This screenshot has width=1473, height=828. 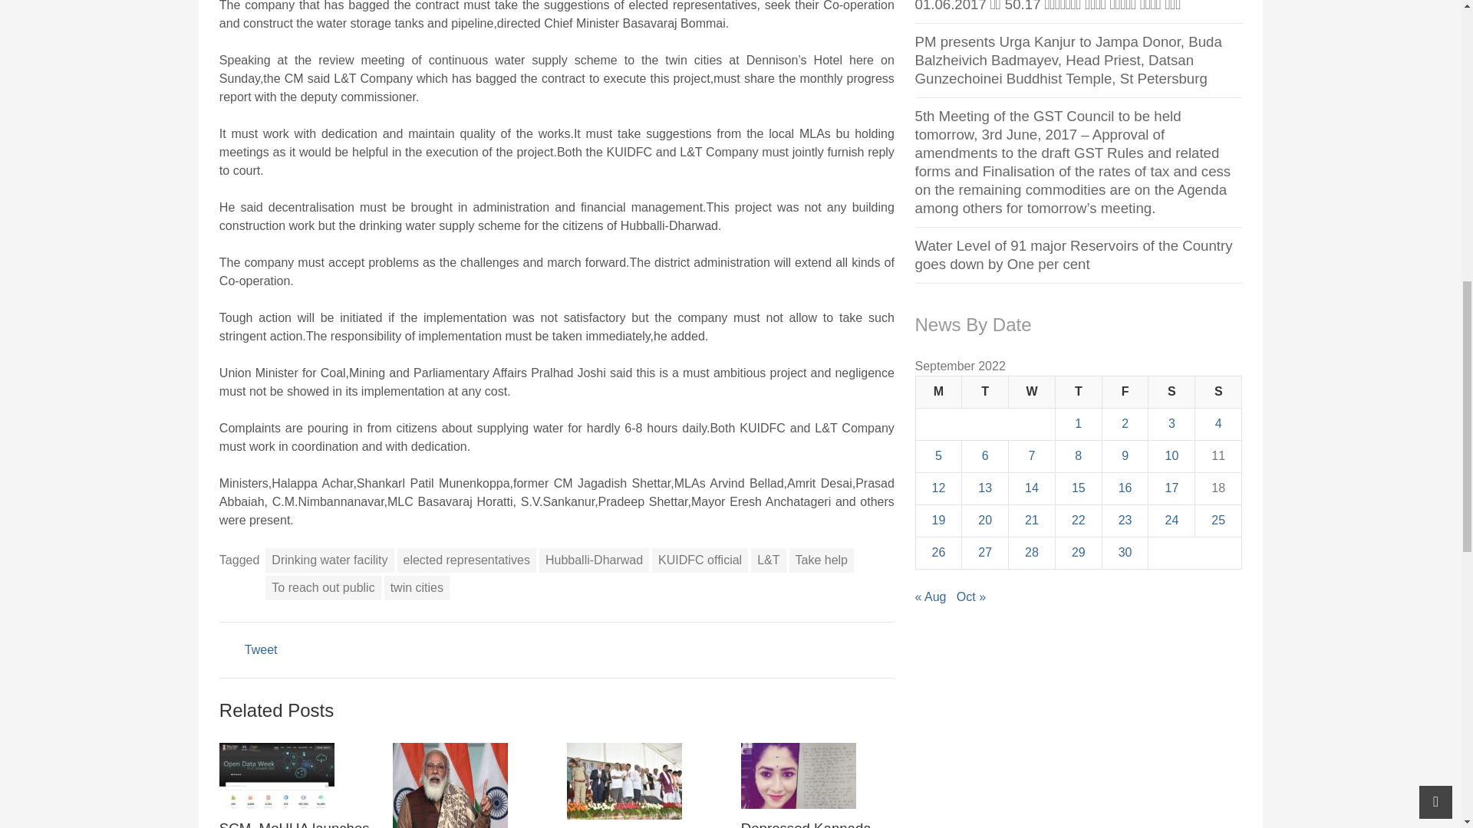 I want to click on Hubballi-Dharwad, so click(x=594, y=560).